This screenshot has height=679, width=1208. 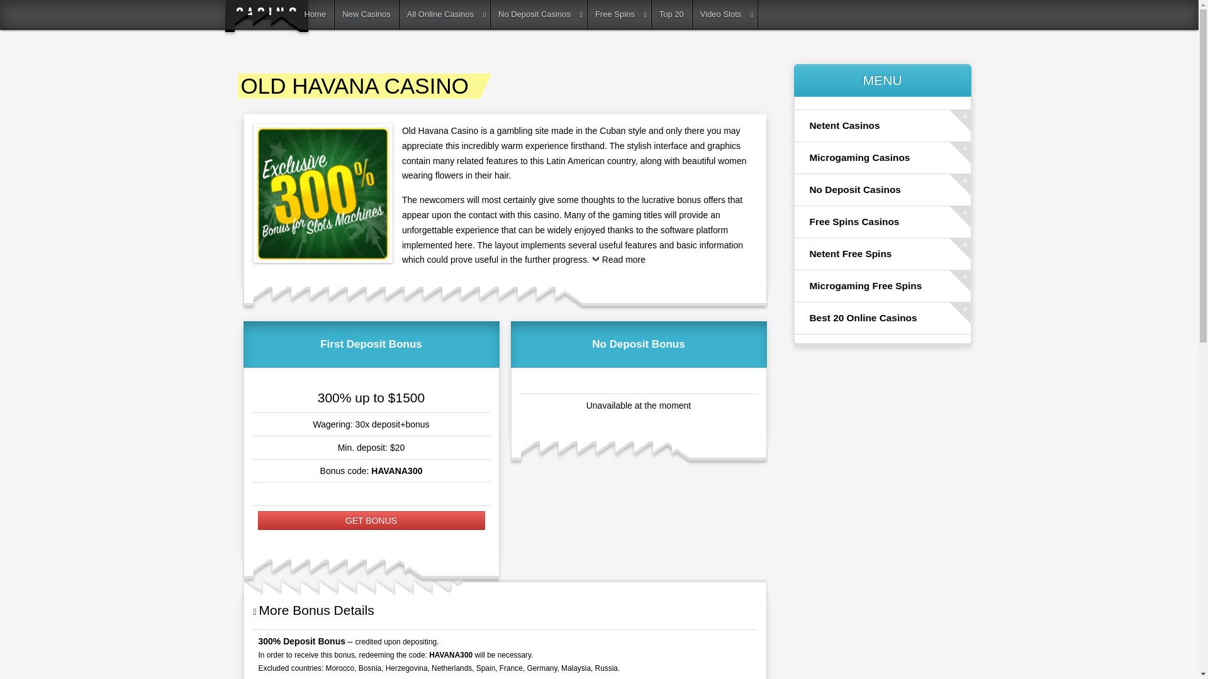 I want to click on Read more, so click(x=618, y=263).